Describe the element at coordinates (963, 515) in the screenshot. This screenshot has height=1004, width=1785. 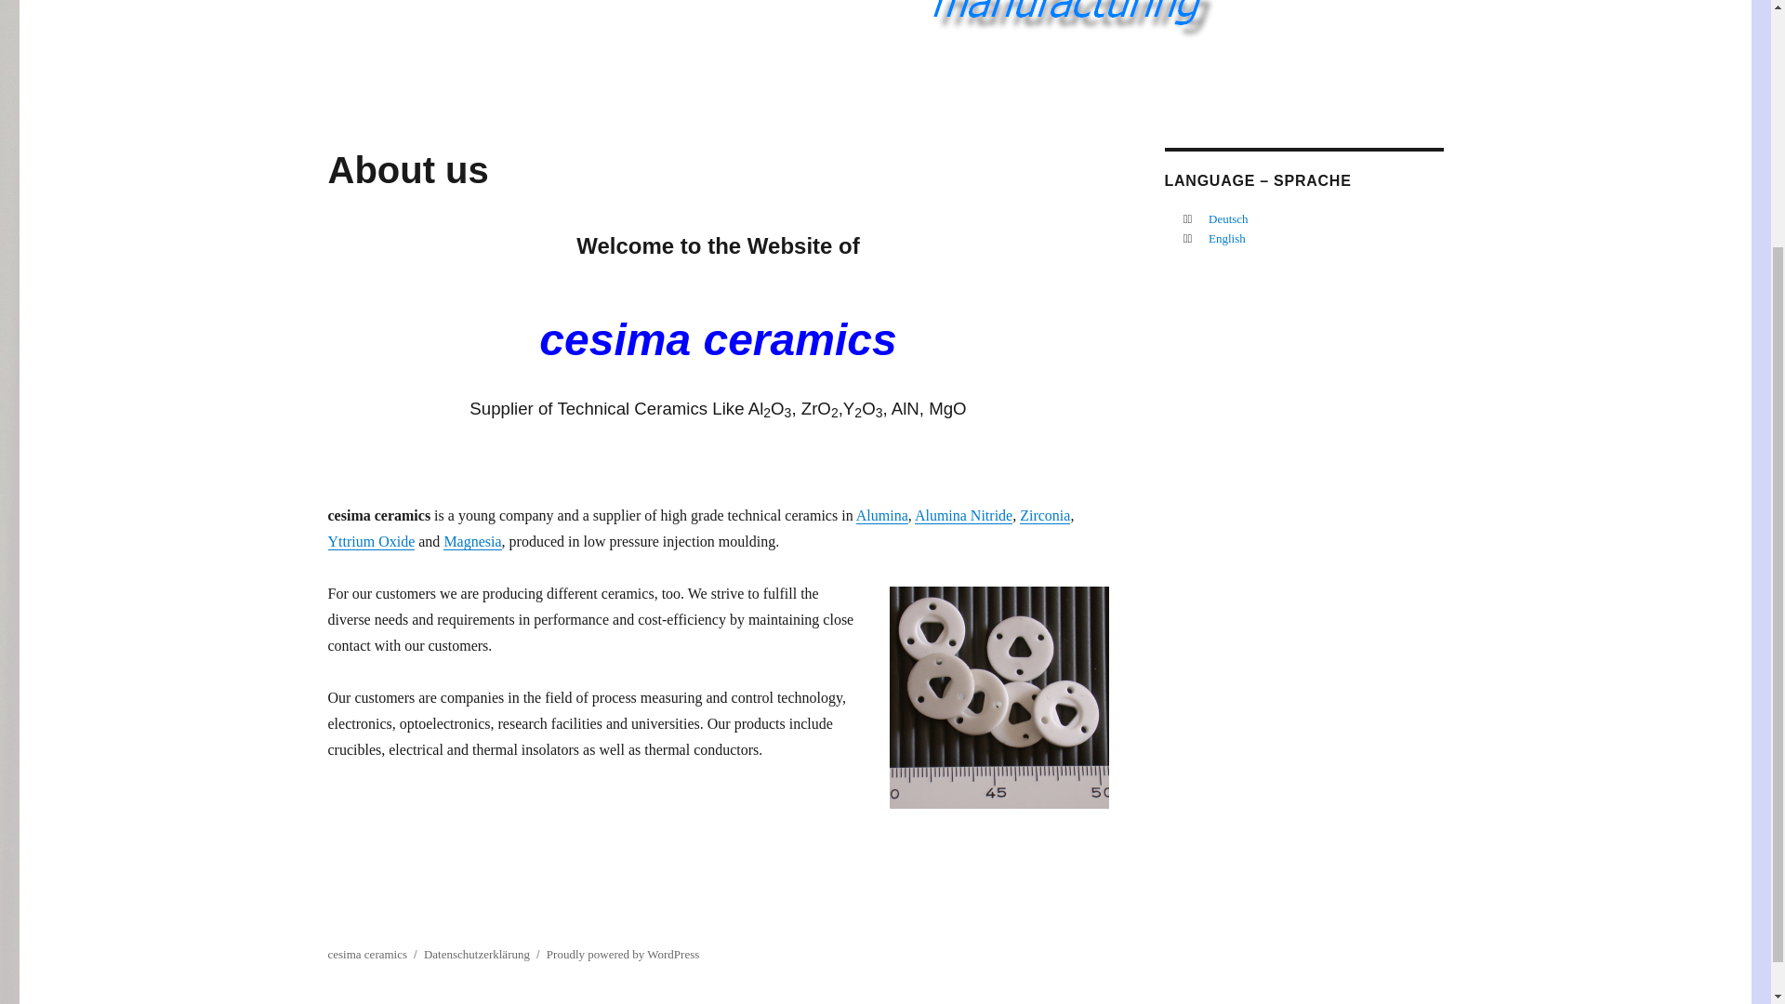
I see `Alumina Nitride` at that location.